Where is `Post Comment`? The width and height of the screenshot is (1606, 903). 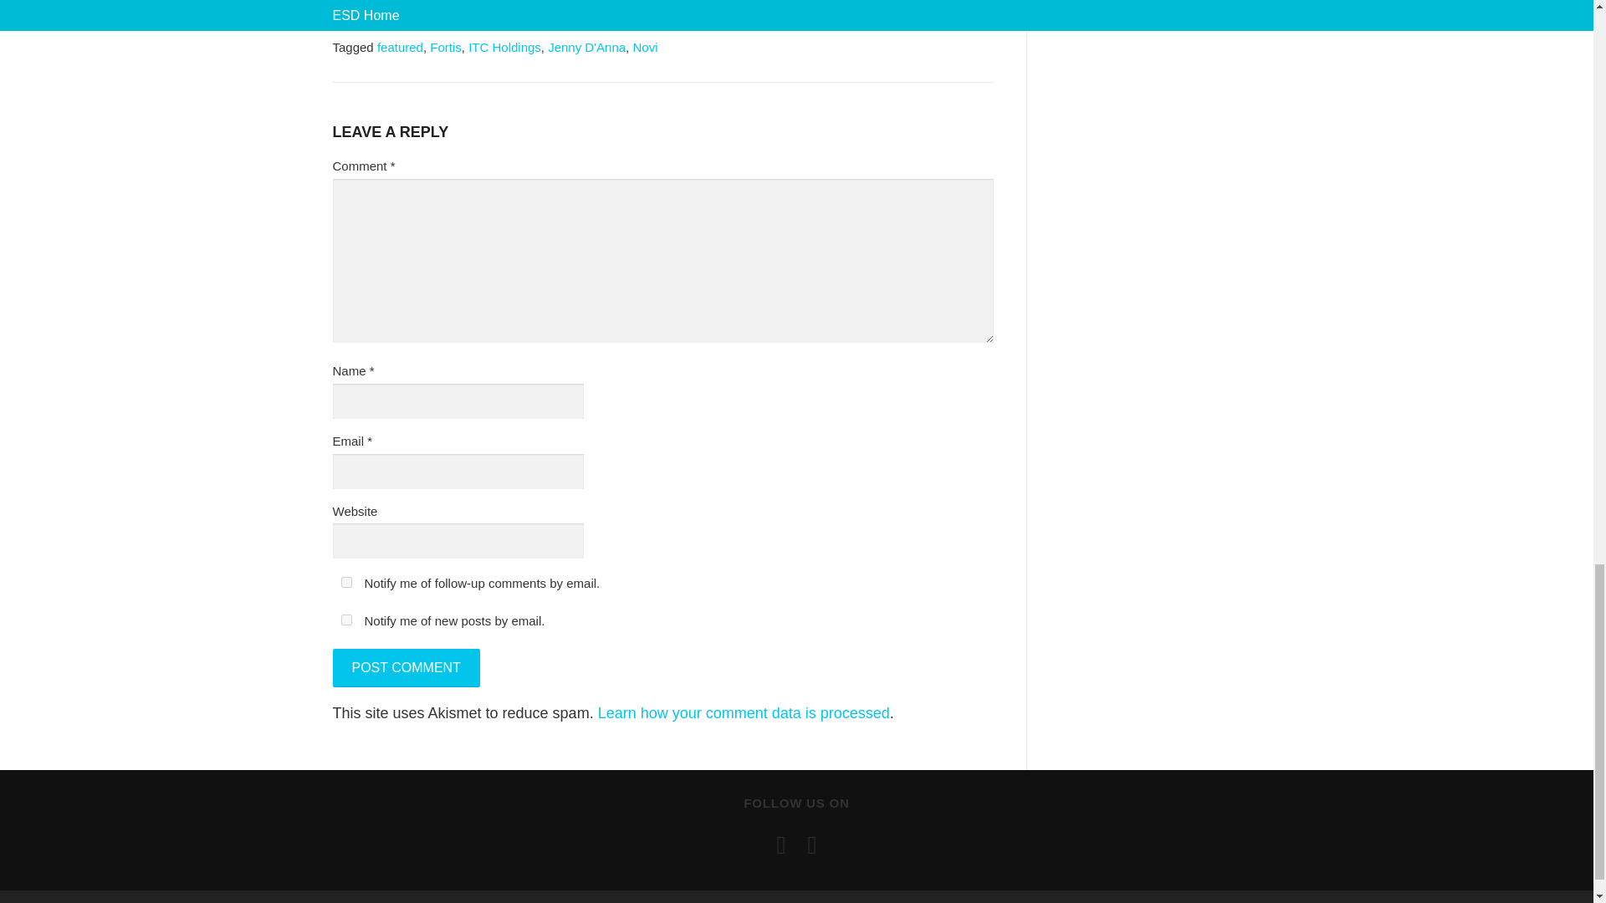
Post Comment is located at coordinates (407, 667).